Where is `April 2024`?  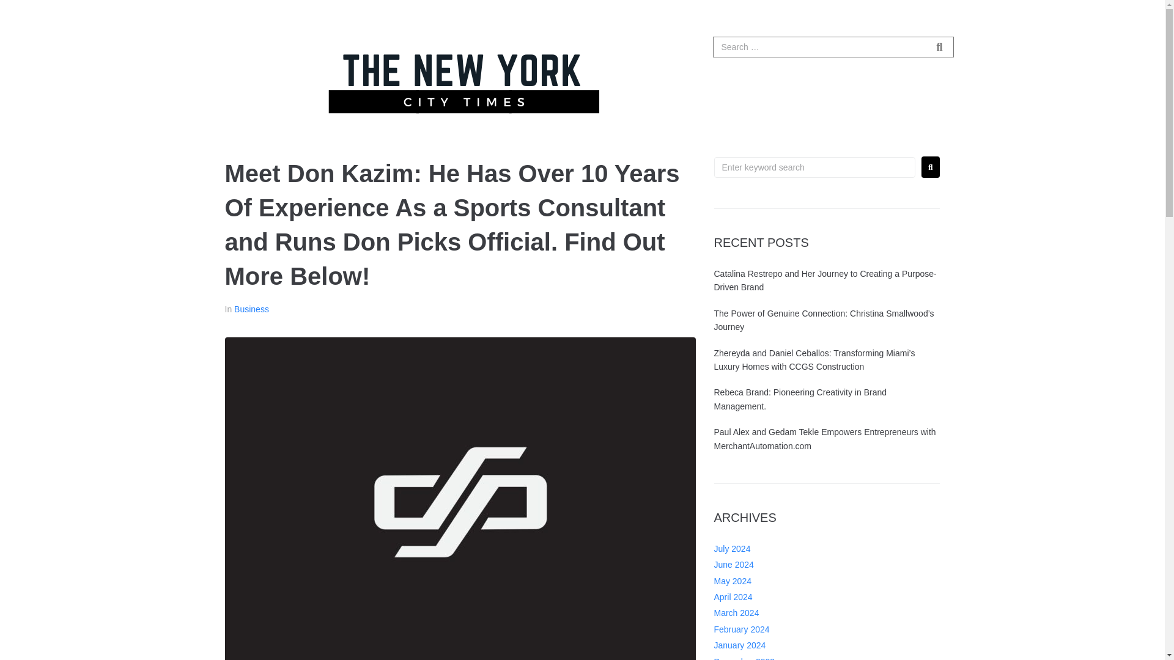
April 2024 is located at coordinates (733, 640).